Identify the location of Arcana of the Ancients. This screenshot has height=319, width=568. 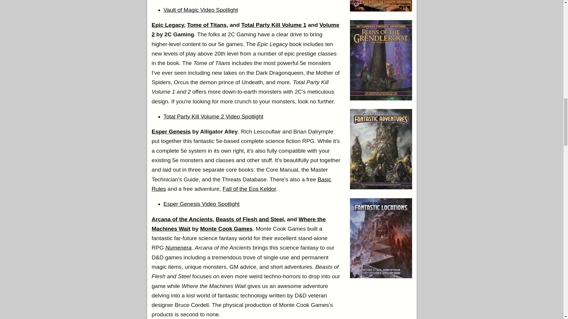
(182, 219).